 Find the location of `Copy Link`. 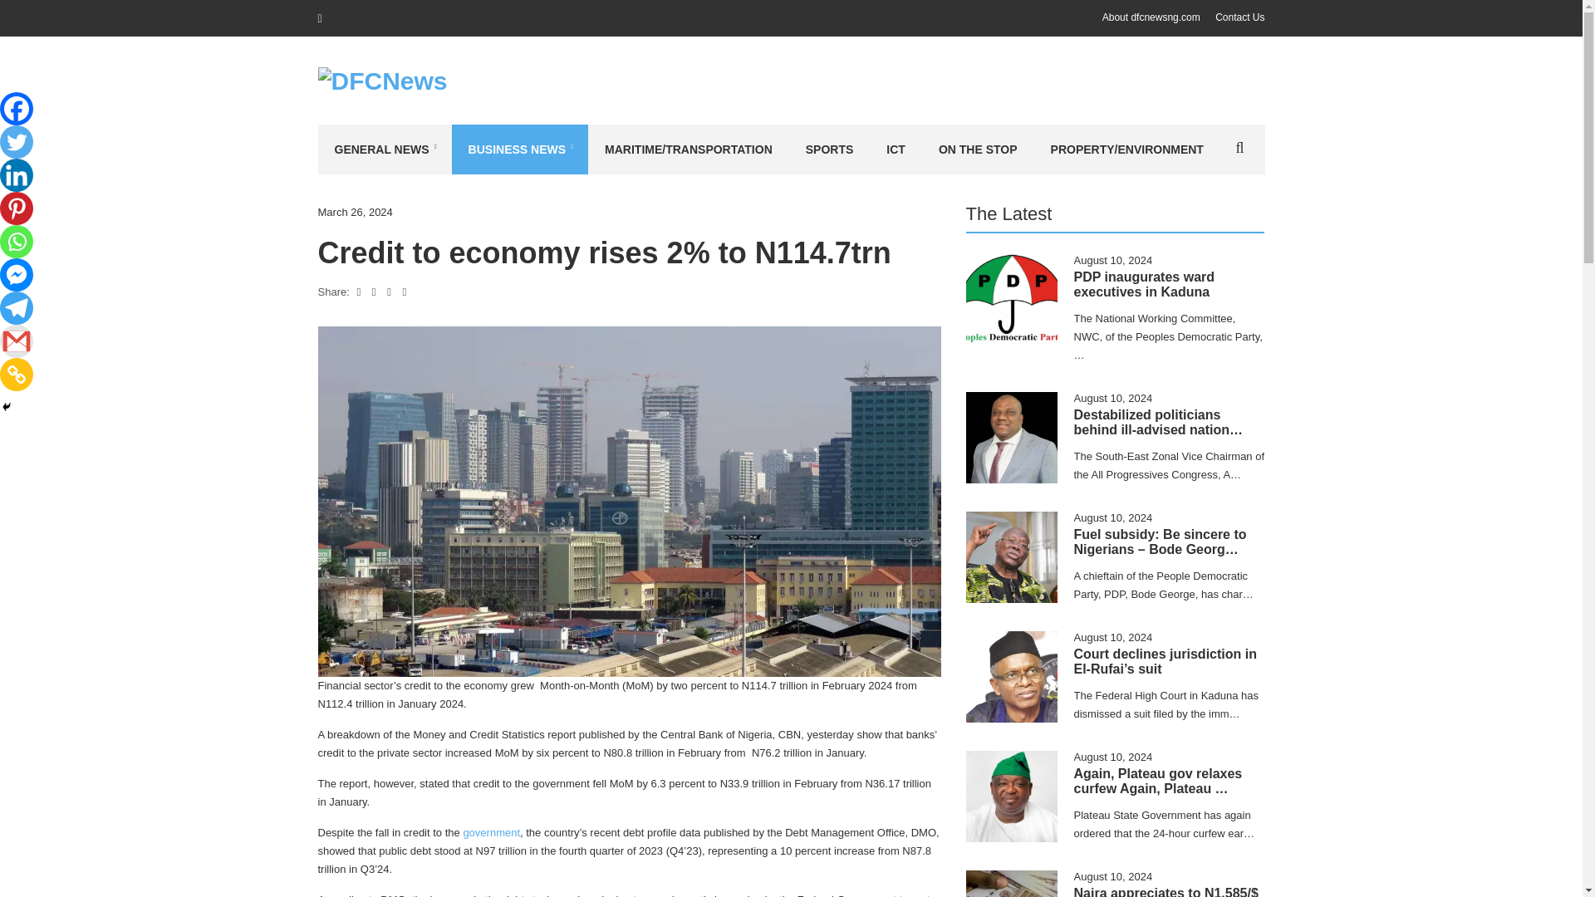

Copy Link is located at coordinates (17, 374).